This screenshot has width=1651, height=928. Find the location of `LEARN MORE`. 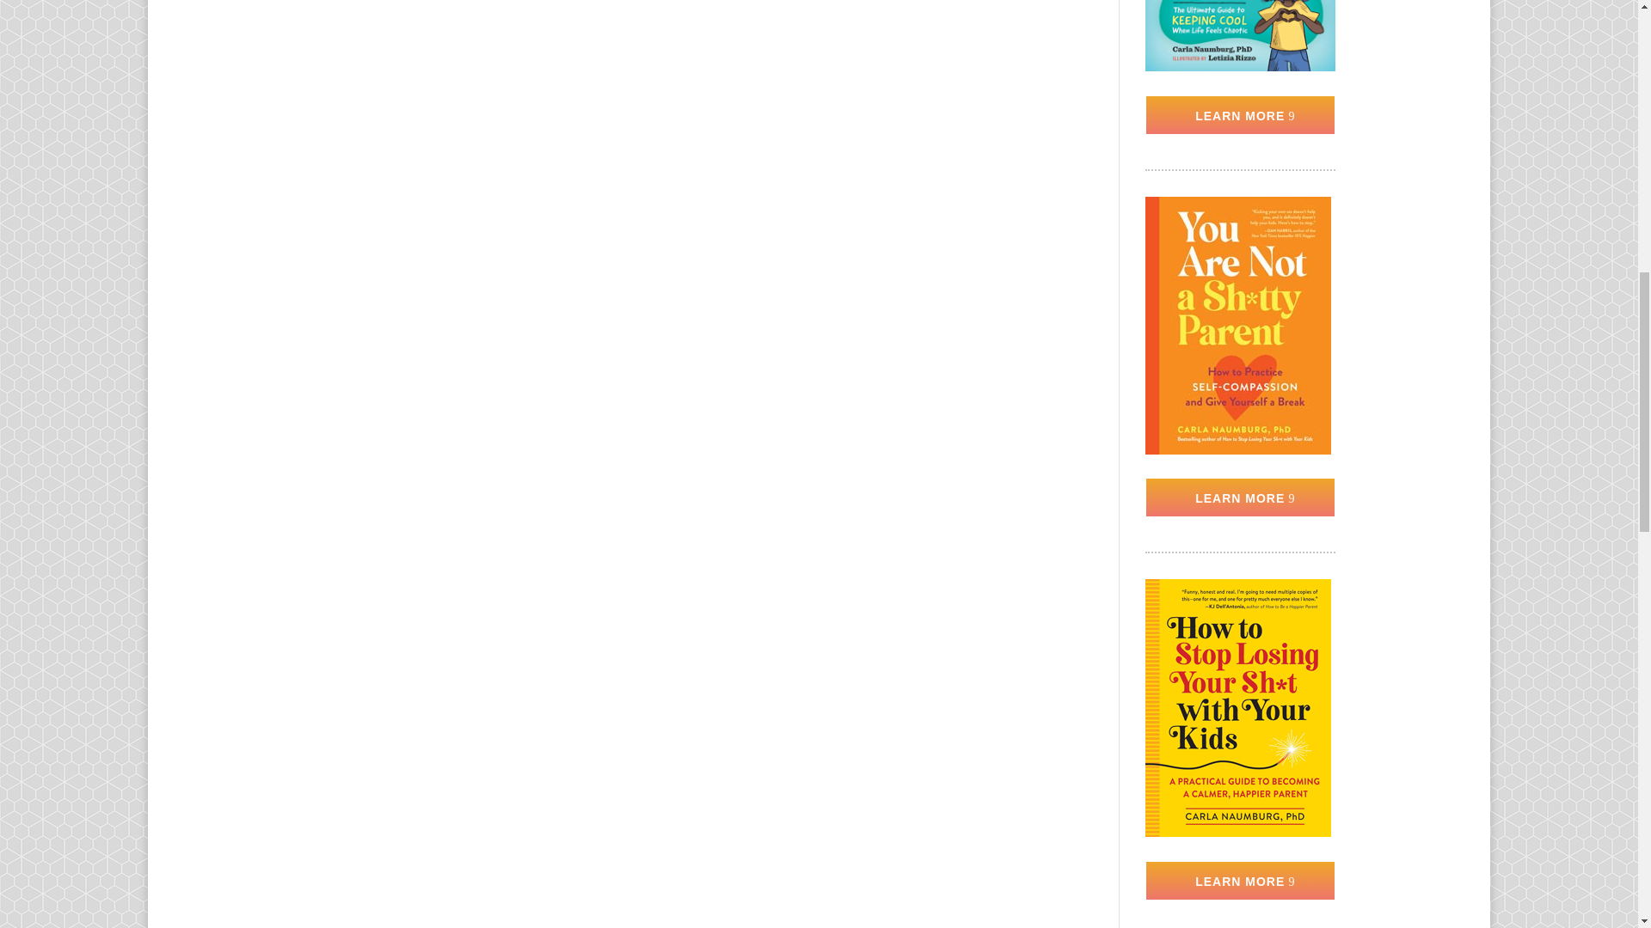

LEARN MORE is located at coordinates (1240, 497).